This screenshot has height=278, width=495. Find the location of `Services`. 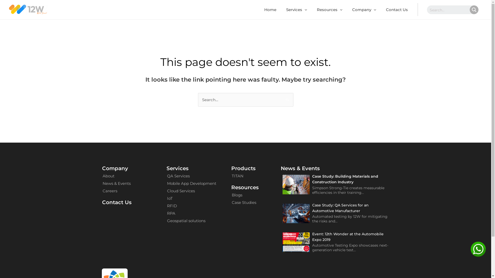

Services is located at coordinates (296, 10).